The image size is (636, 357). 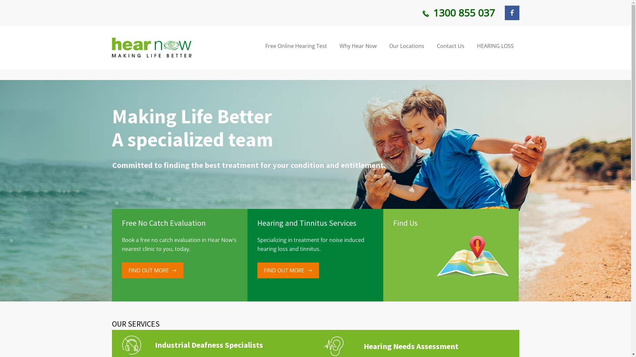 What do you see at coordinates (458, 13) in the screenshot?
I see `1300 855 037` at bounding box center [458, 13].